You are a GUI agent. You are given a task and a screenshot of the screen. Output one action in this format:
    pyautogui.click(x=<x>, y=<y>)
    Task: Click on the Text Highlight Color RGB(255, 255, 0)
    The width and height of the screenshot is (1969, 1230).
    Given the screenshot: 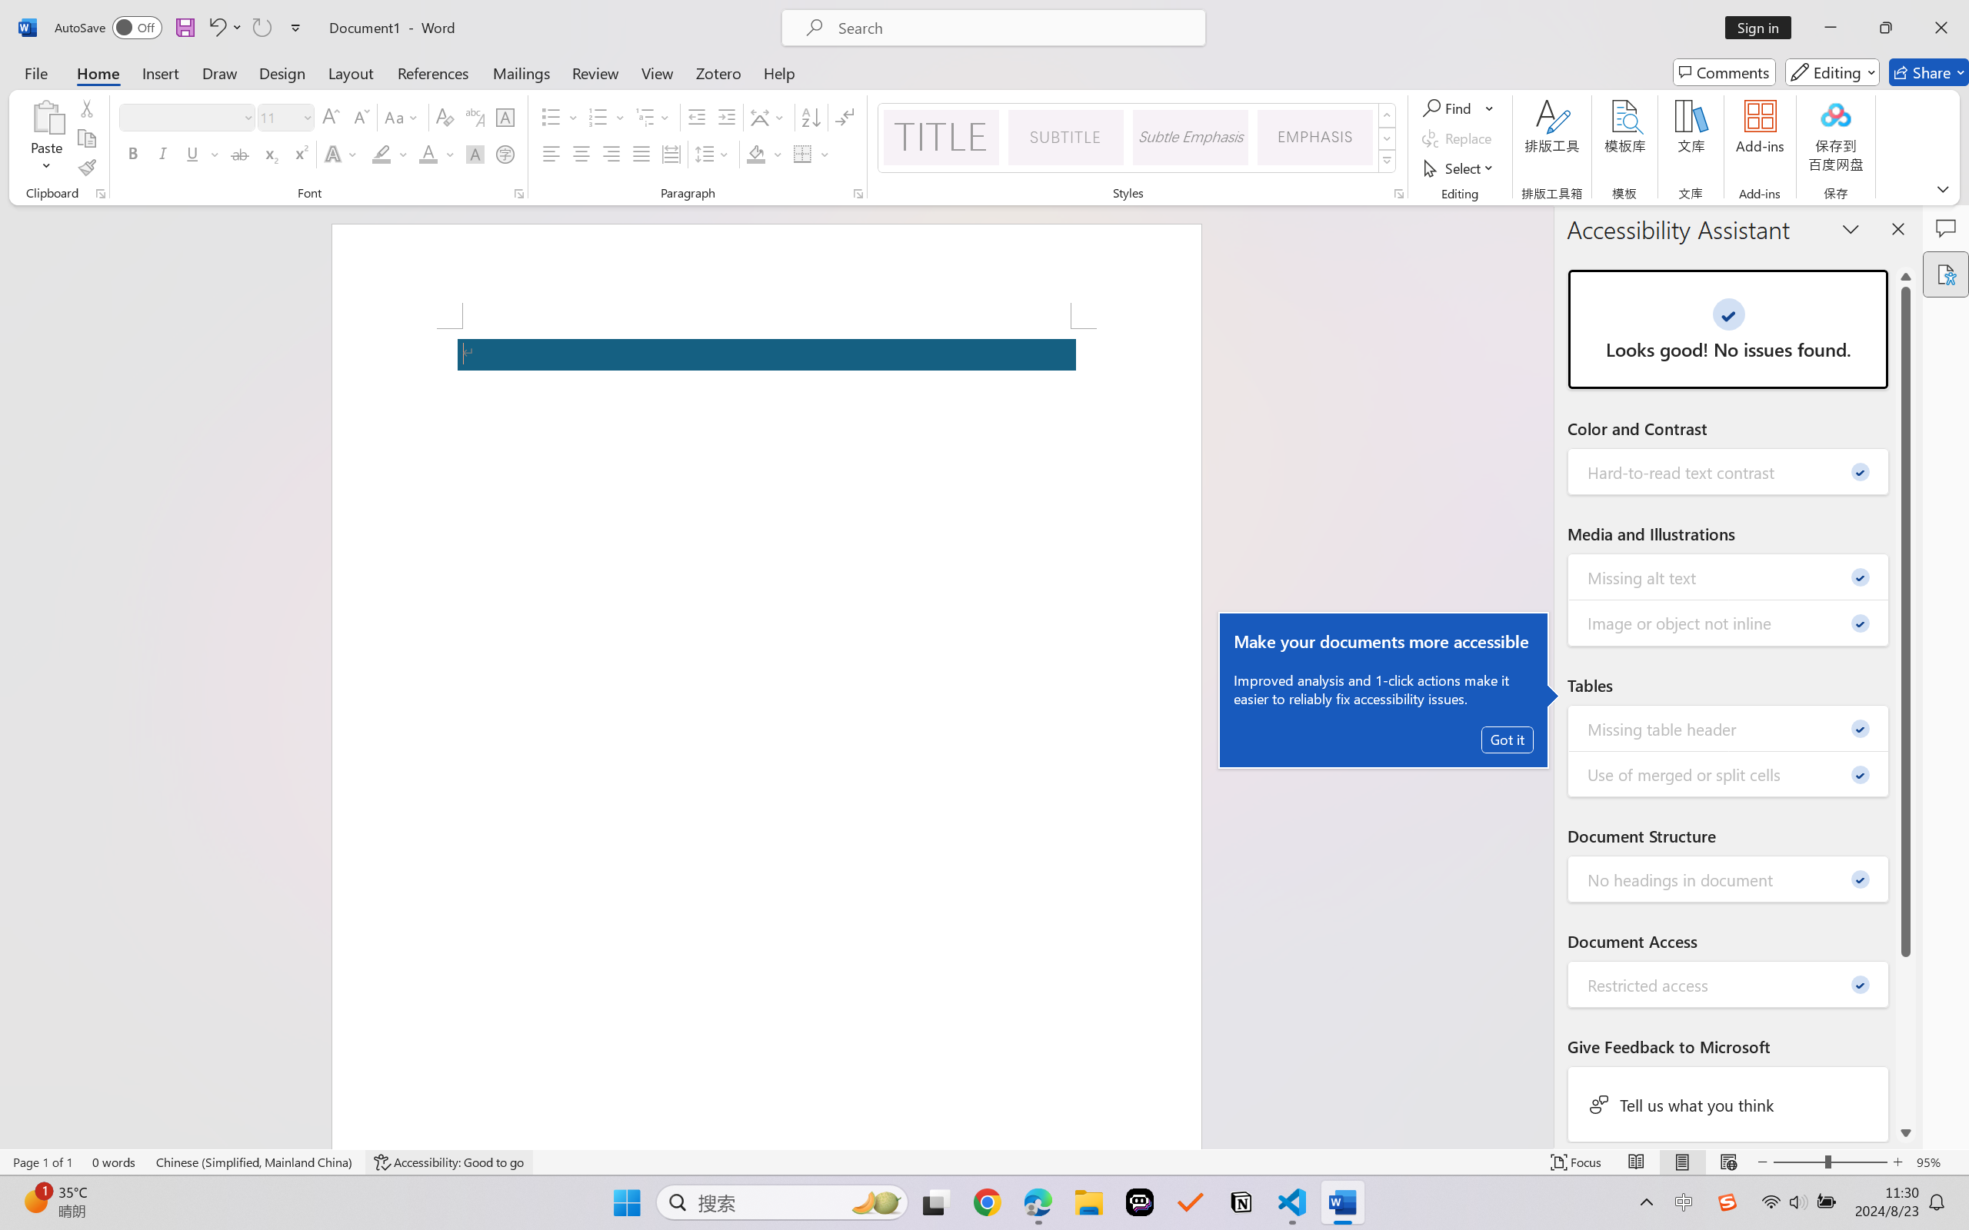 What is the action you would take?
    pyautogui.click(x=381, y=154)
    